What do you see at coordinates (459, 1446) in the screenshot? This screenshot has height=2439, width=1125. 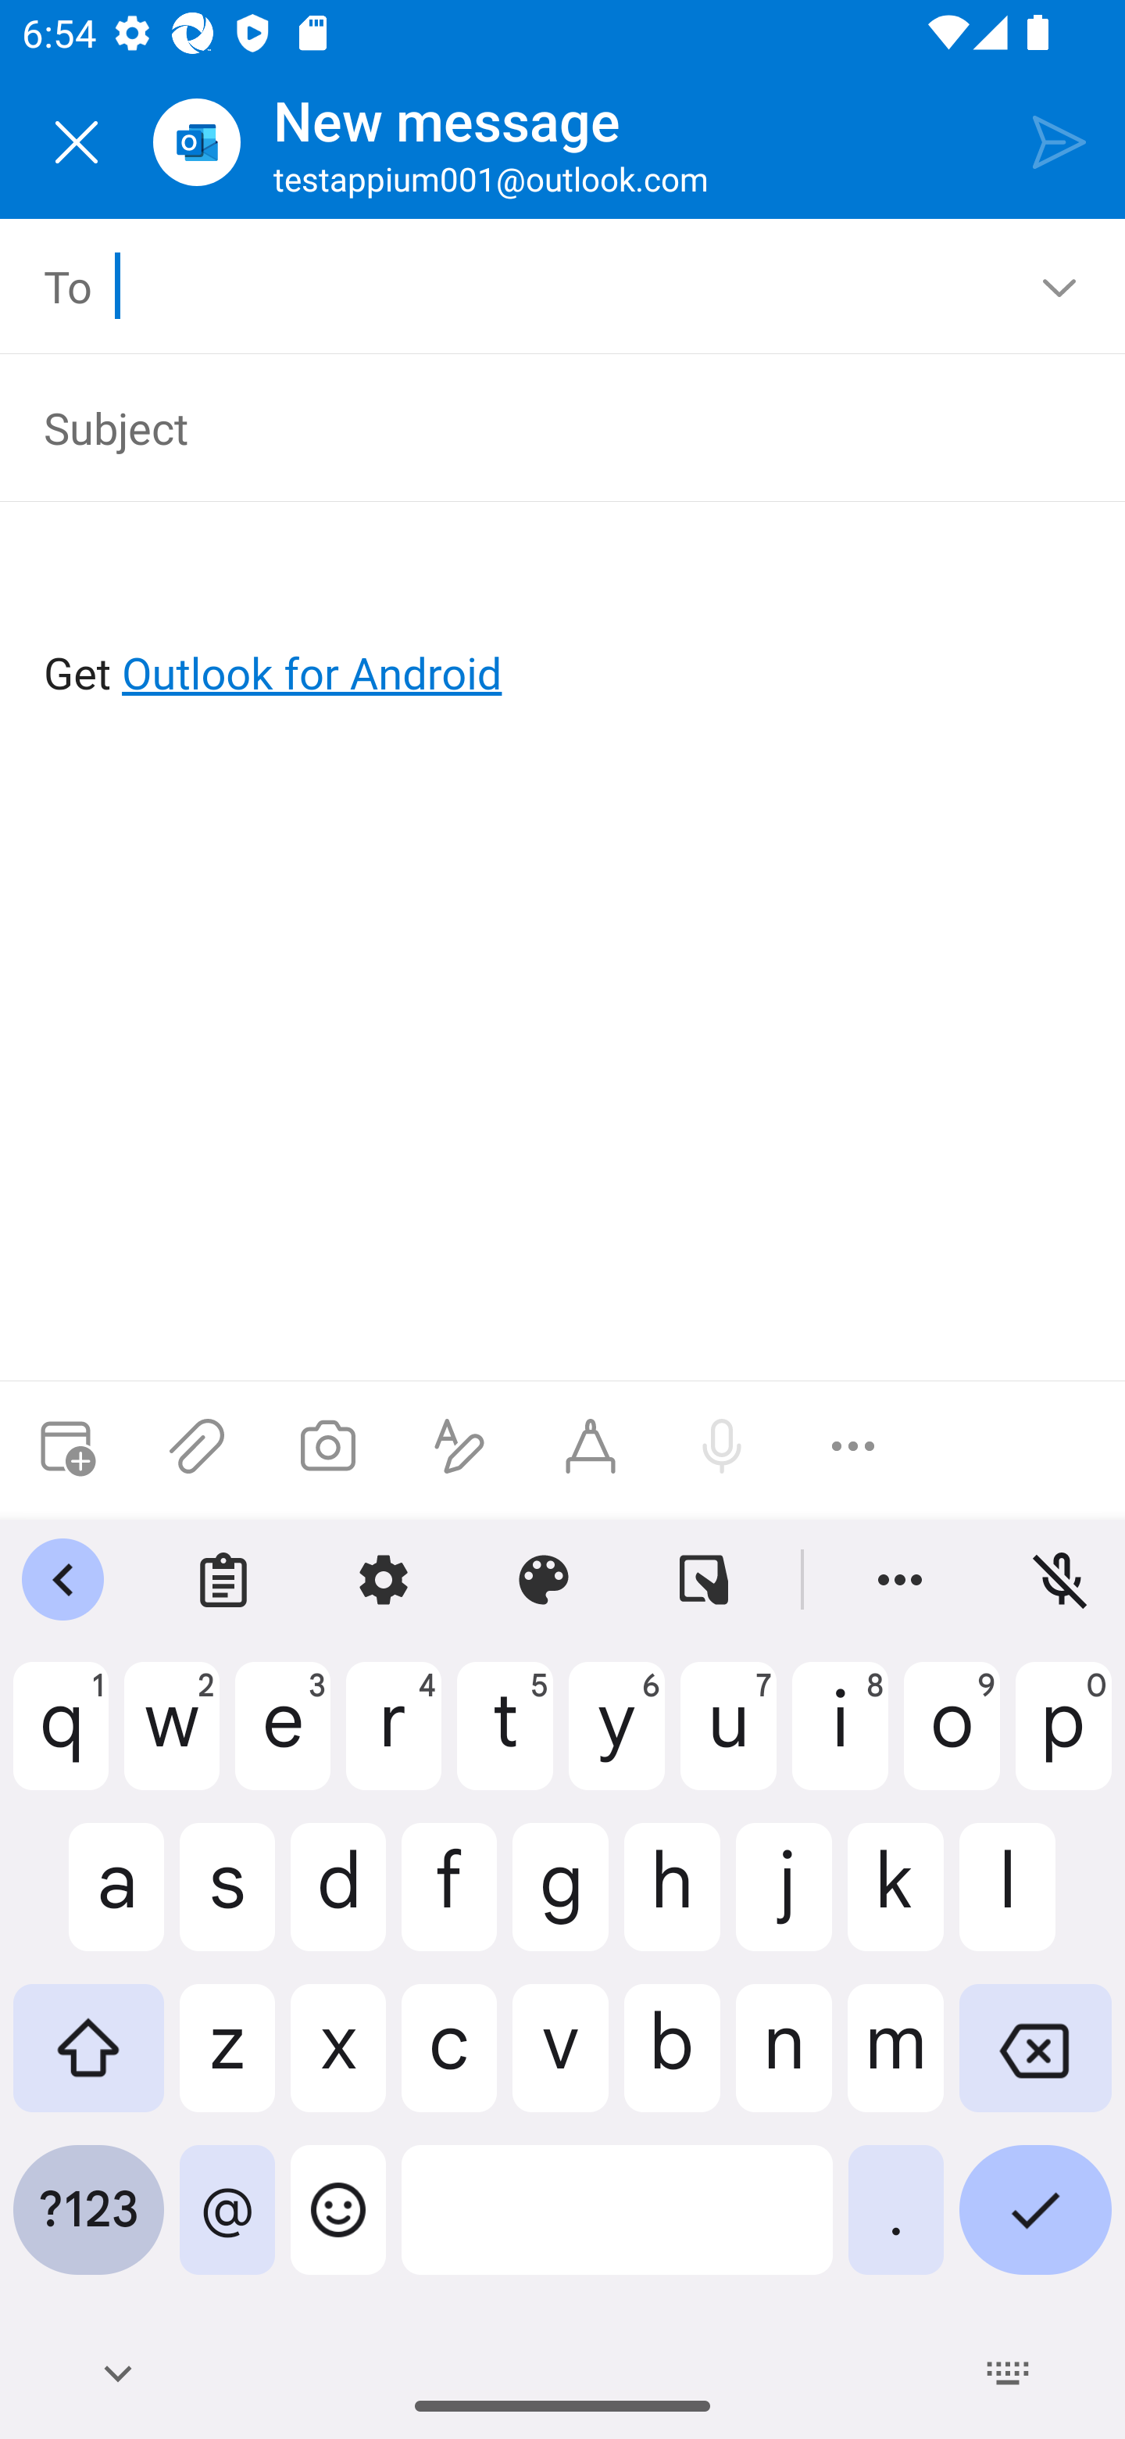 I see `Show formatting options` at bounding box center [459, 1446].